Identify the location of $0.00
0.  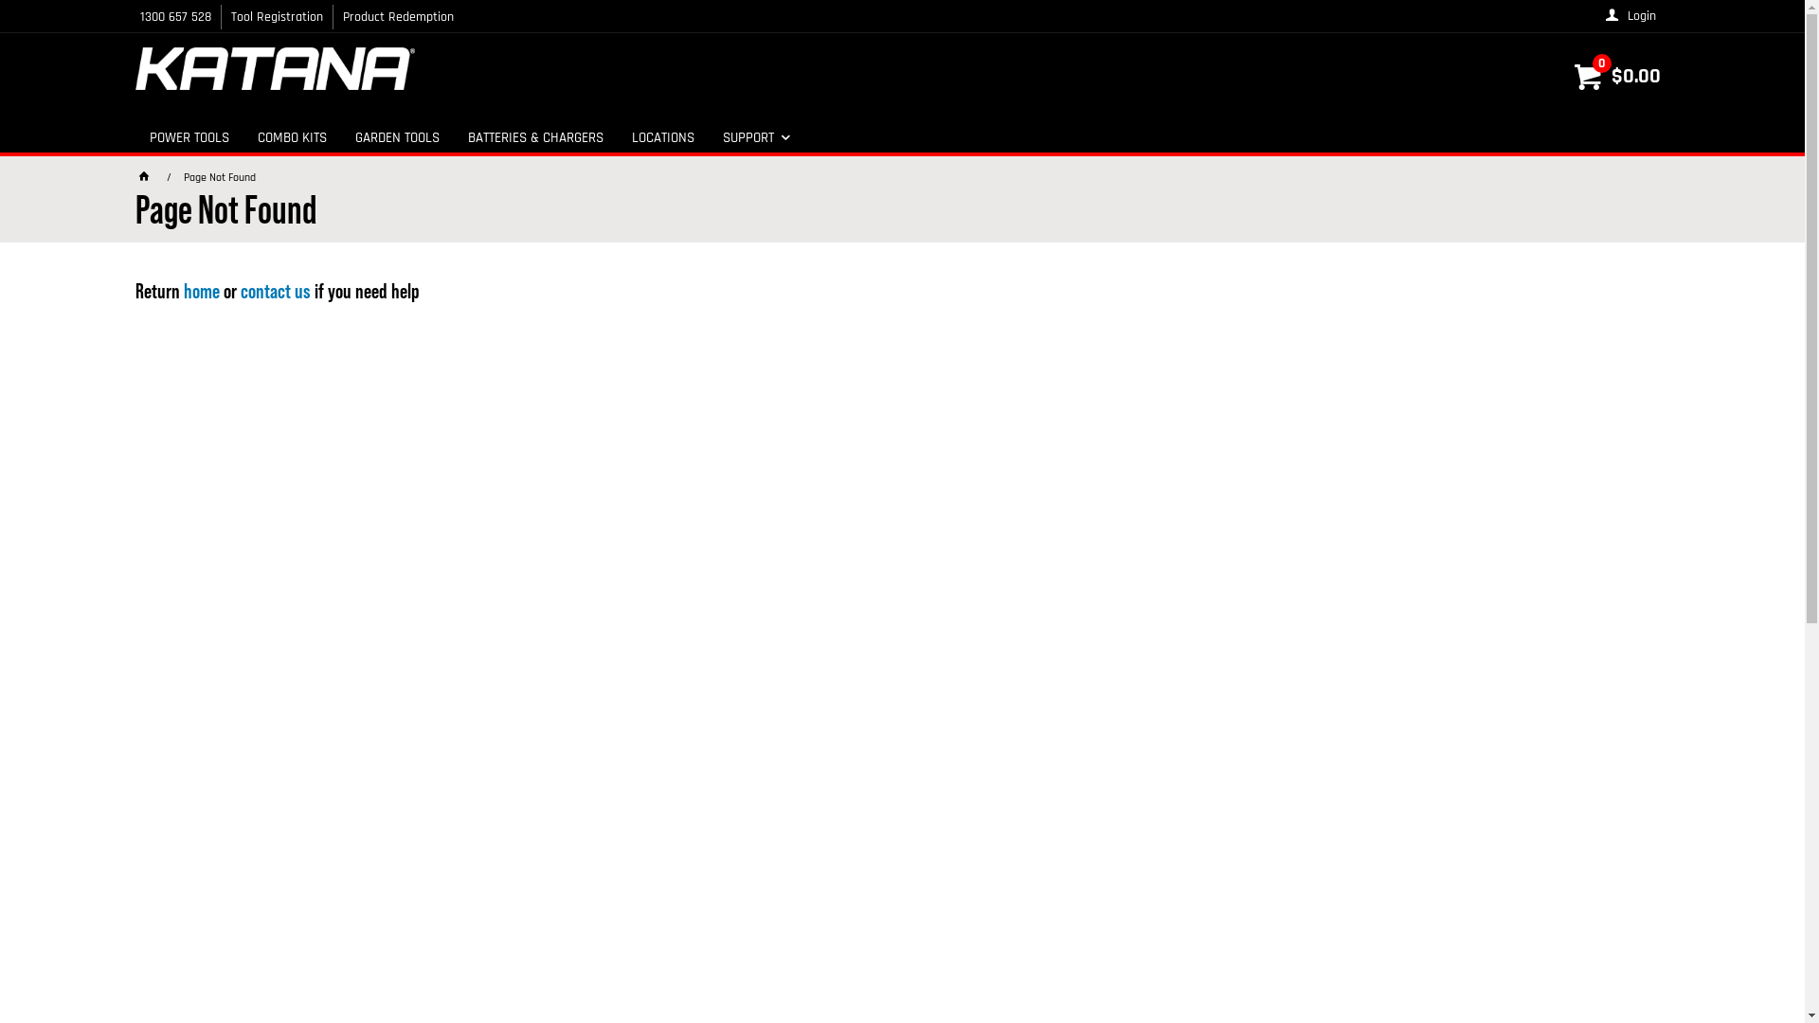
(1616, 78).